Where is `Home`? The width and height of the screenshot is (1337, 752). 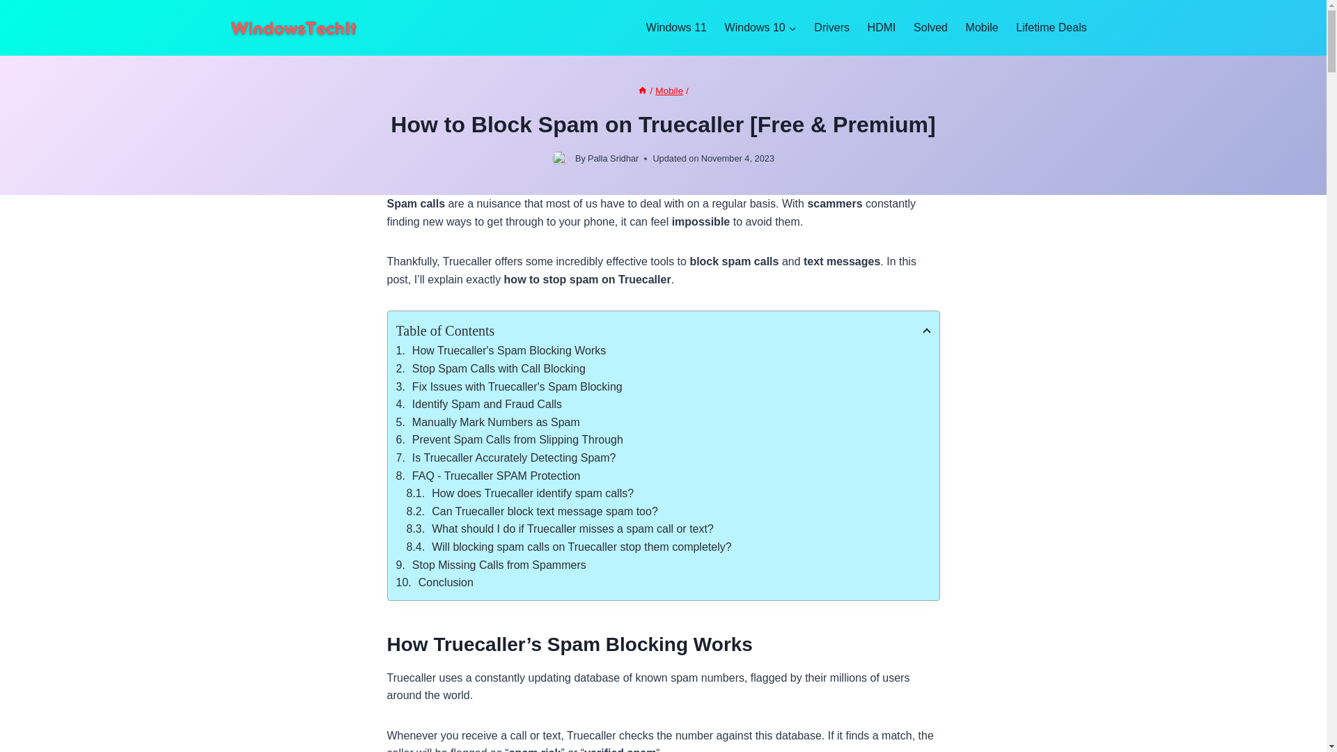 Home is located at coordinates (642, 91).